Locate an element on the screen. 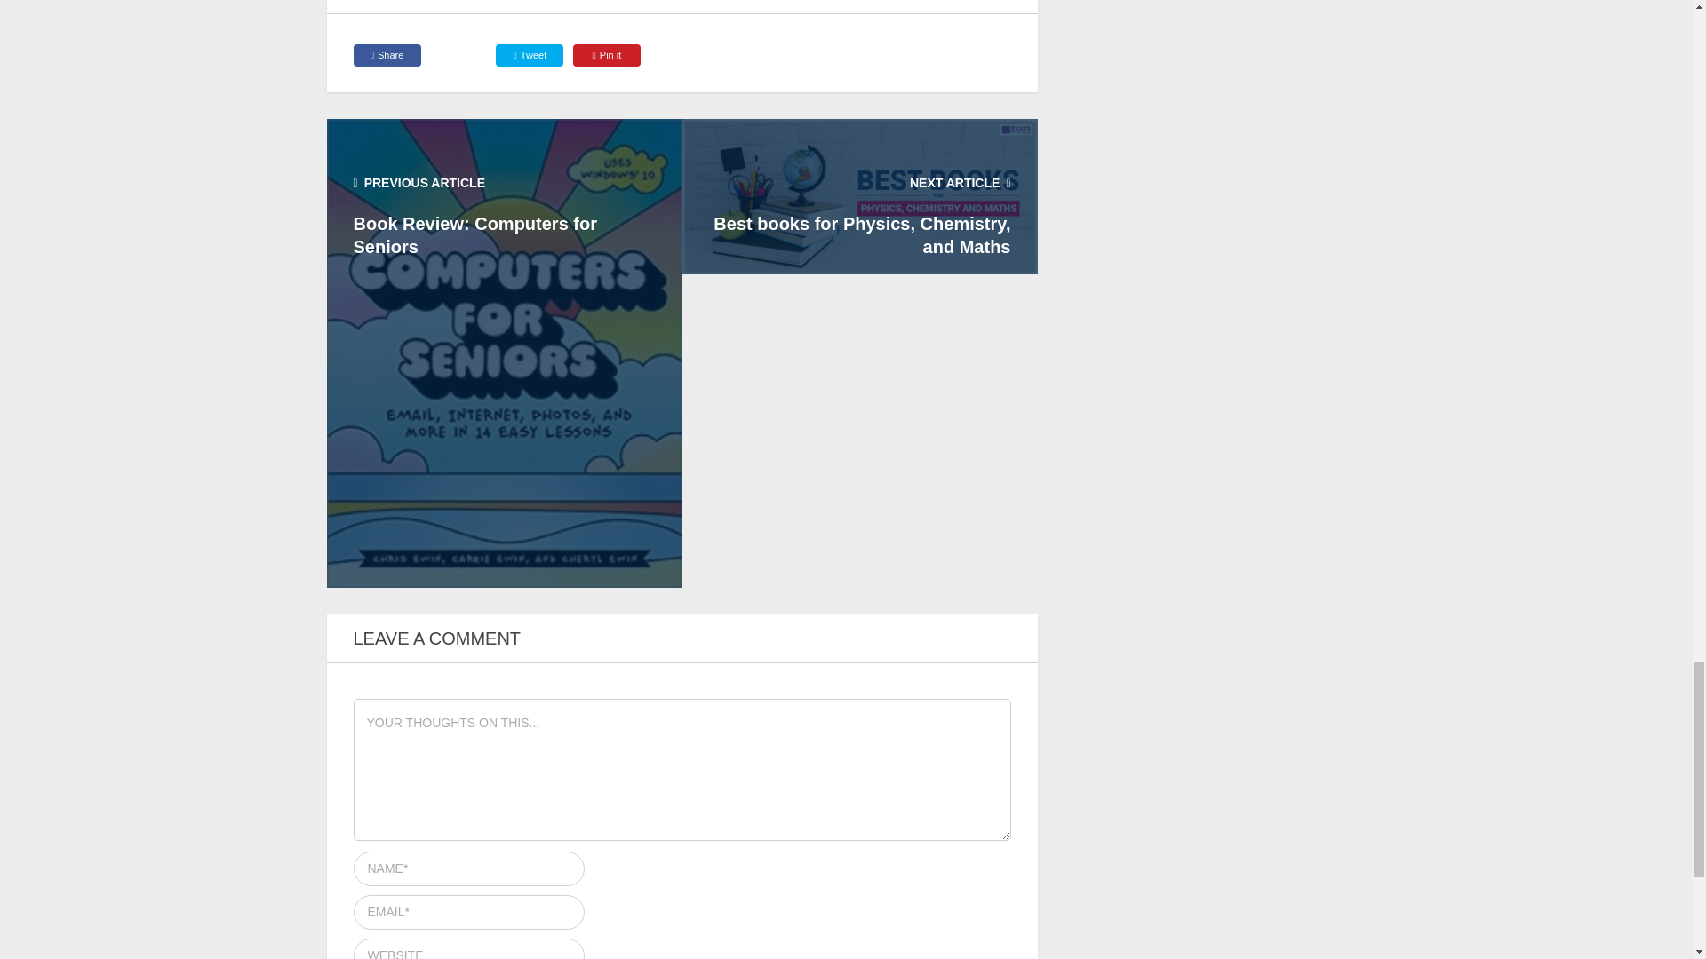 The image size is (1706, 959). Share is located at coordinates (387, 55).